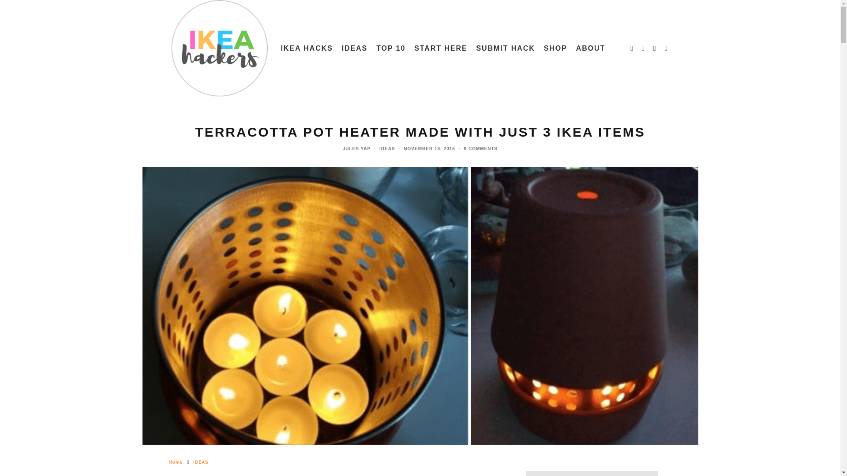 The height and width of the screenshot is (476, 847). What do you see at coordinates (306, 48) in the screenshot?
I see `IKEA HACKS` at bounding box center [306, 48].